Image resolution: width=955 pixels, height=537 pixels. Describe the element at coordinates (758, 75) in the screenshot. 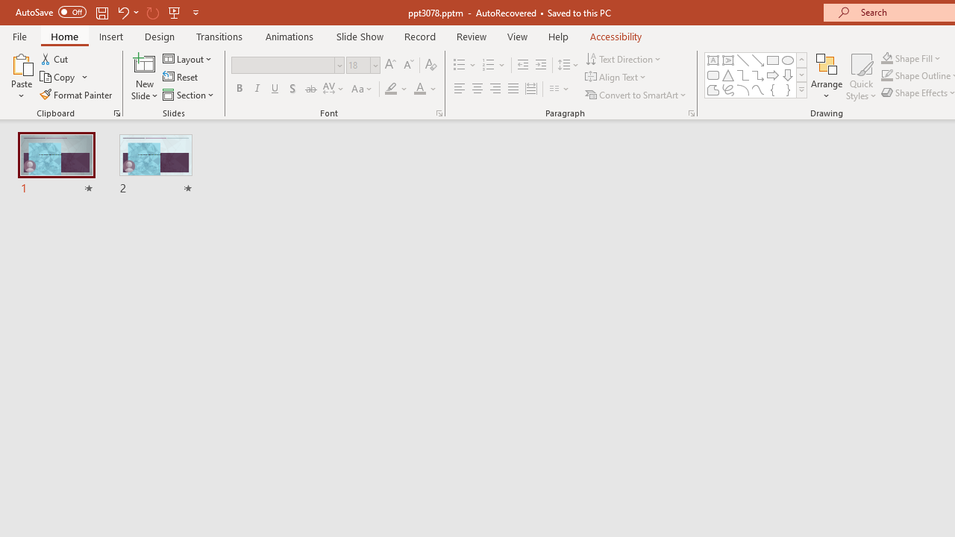

I see `Connector: Elbow Arrow` at that location.